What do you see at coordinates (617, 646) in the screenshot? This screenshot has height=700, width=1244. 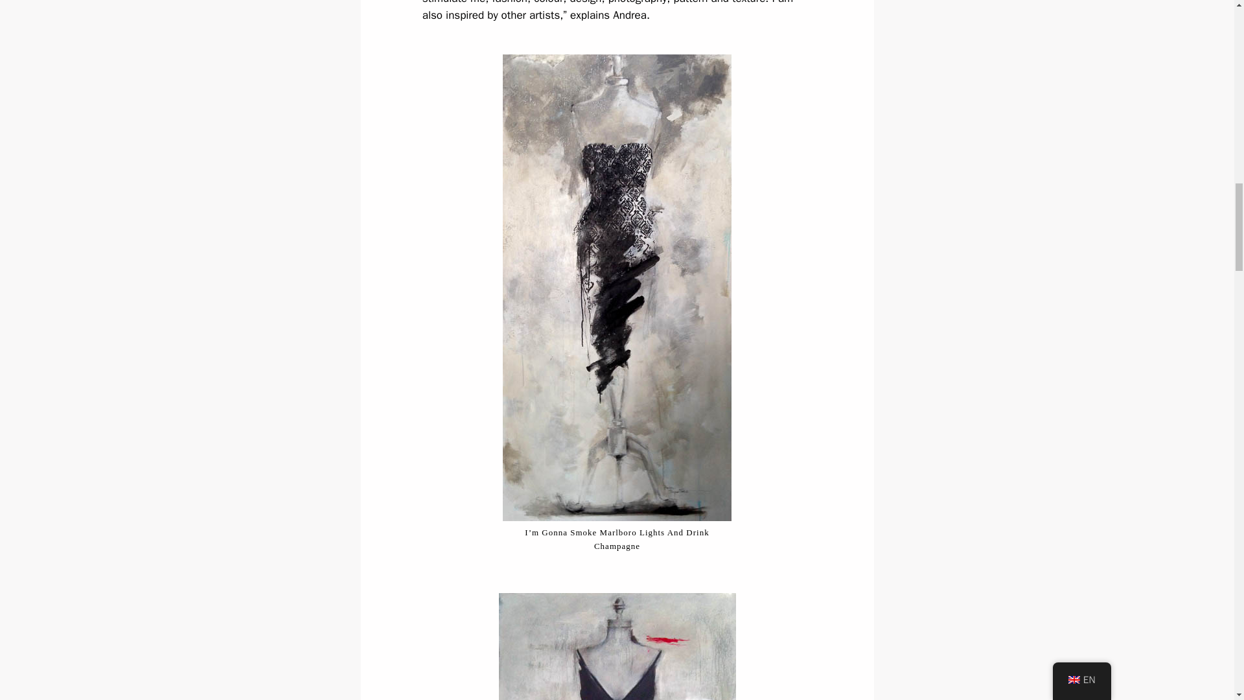 I see `Andrea Stajan-Ferkul: Fashion and Art Collusion` at bounding box center [617, 646].